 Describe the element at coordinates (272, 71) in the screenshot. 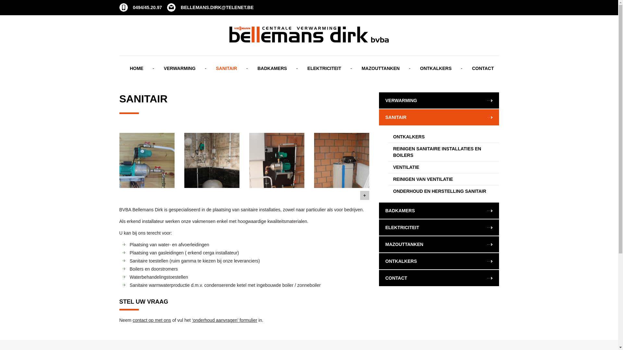

I see `BADKAMERS` at that location.